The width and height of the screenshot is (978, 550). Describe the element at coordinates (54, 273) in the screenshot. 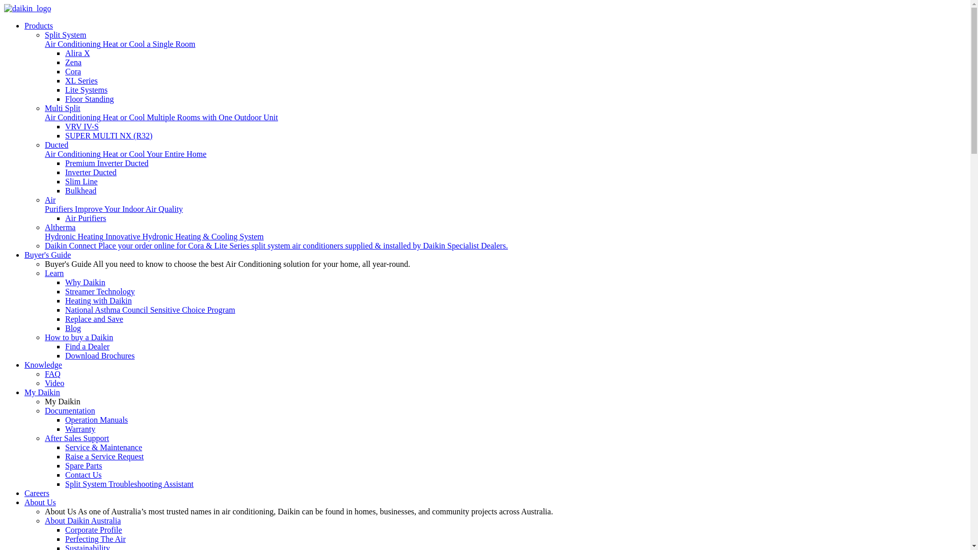

I see `Learn` at that location.